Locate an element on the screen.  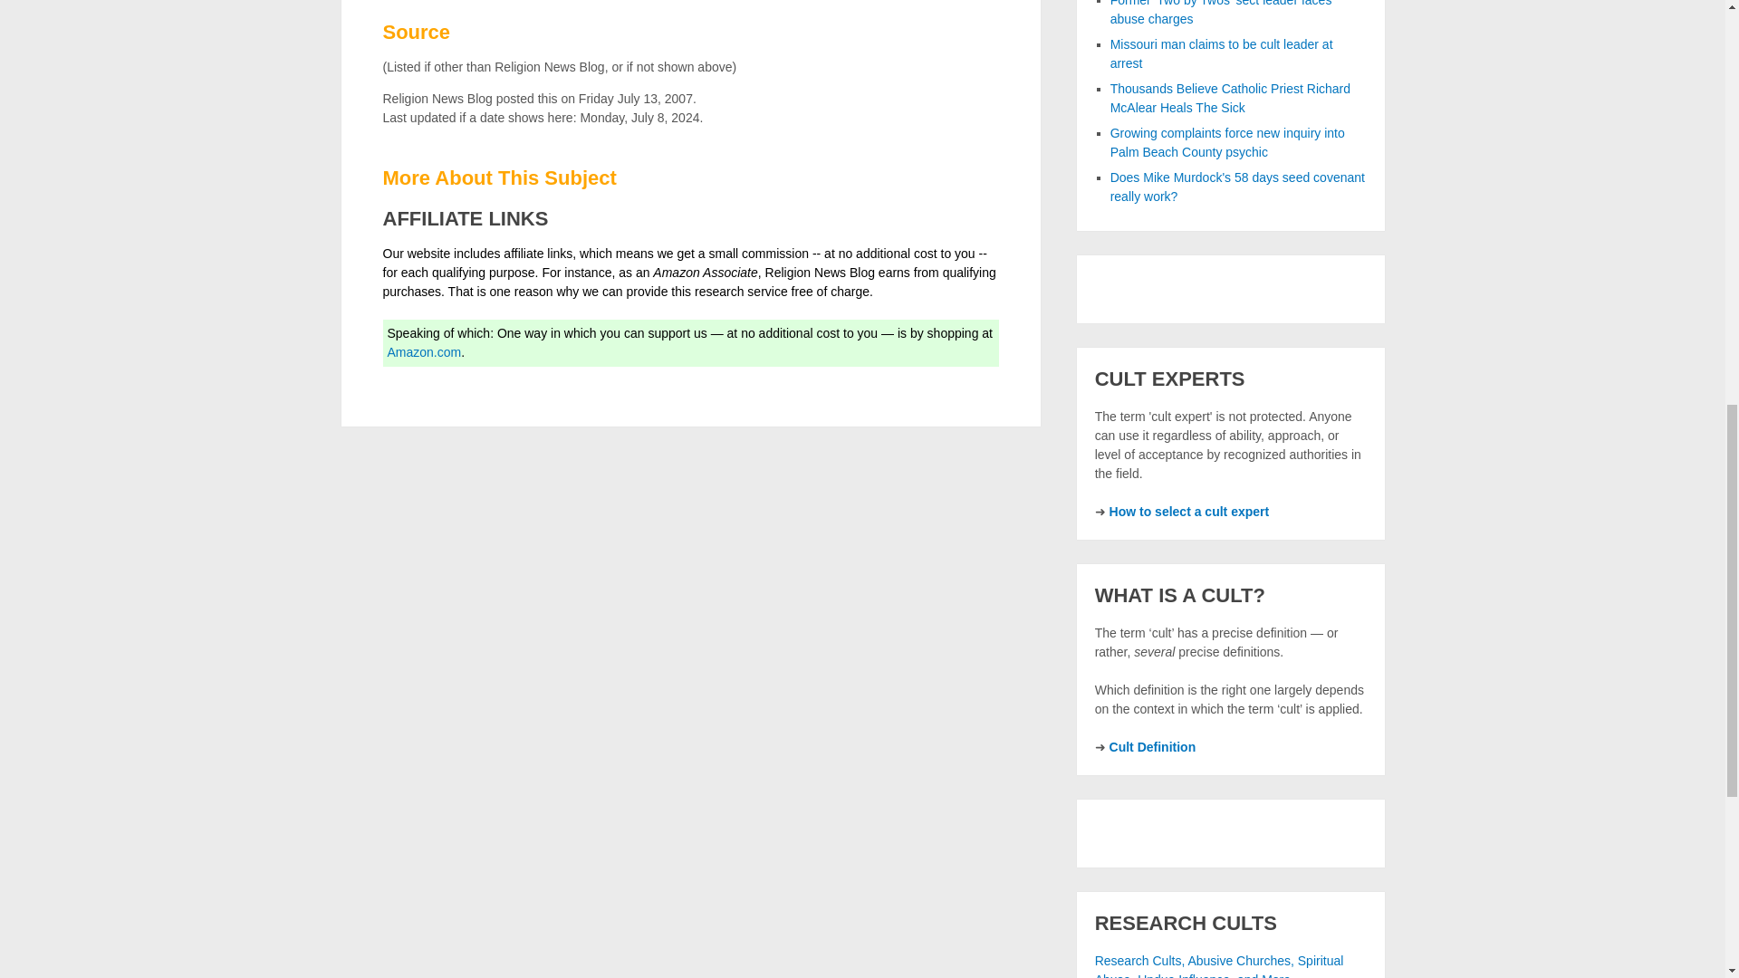
How to select a cult expert is located at coordinates (1188, 512).